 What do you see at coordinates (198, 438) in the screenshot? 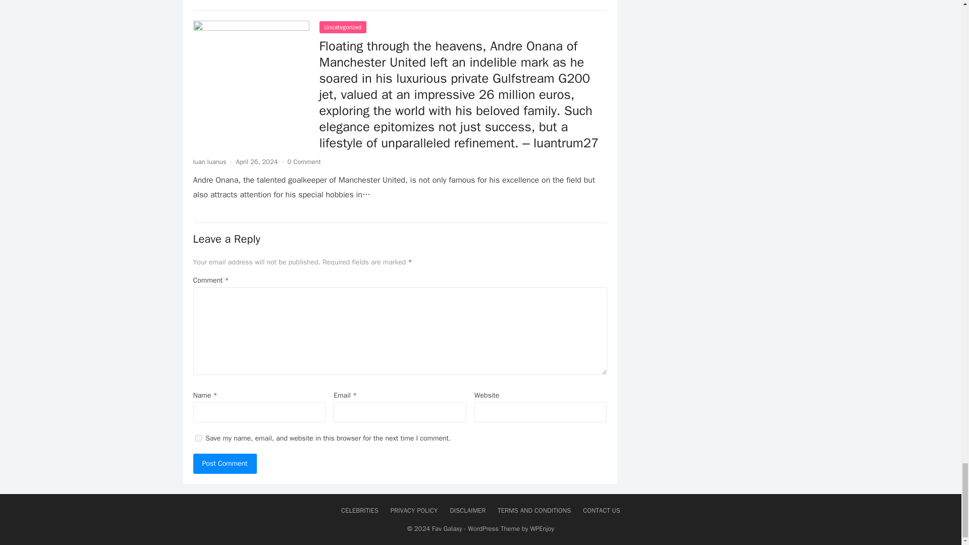
I see `yes` at bounding box center [198, 438].